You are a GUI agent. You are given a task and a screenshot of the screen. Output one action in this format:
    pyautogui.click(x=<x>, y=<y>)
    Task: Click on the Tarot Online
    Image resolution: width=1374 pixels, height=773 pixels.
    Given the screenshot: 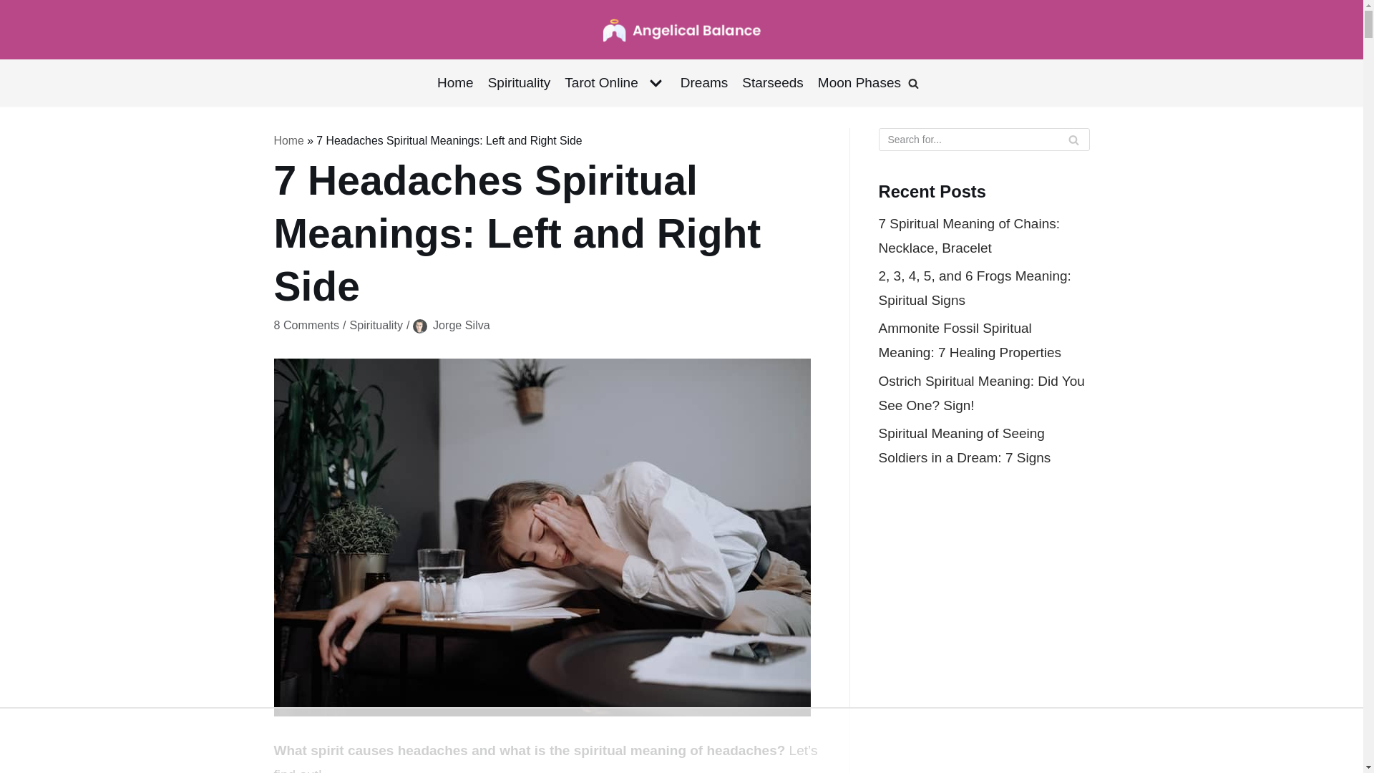 What is the action you would take?
    pyautogui.click(x=615, y=83)
    